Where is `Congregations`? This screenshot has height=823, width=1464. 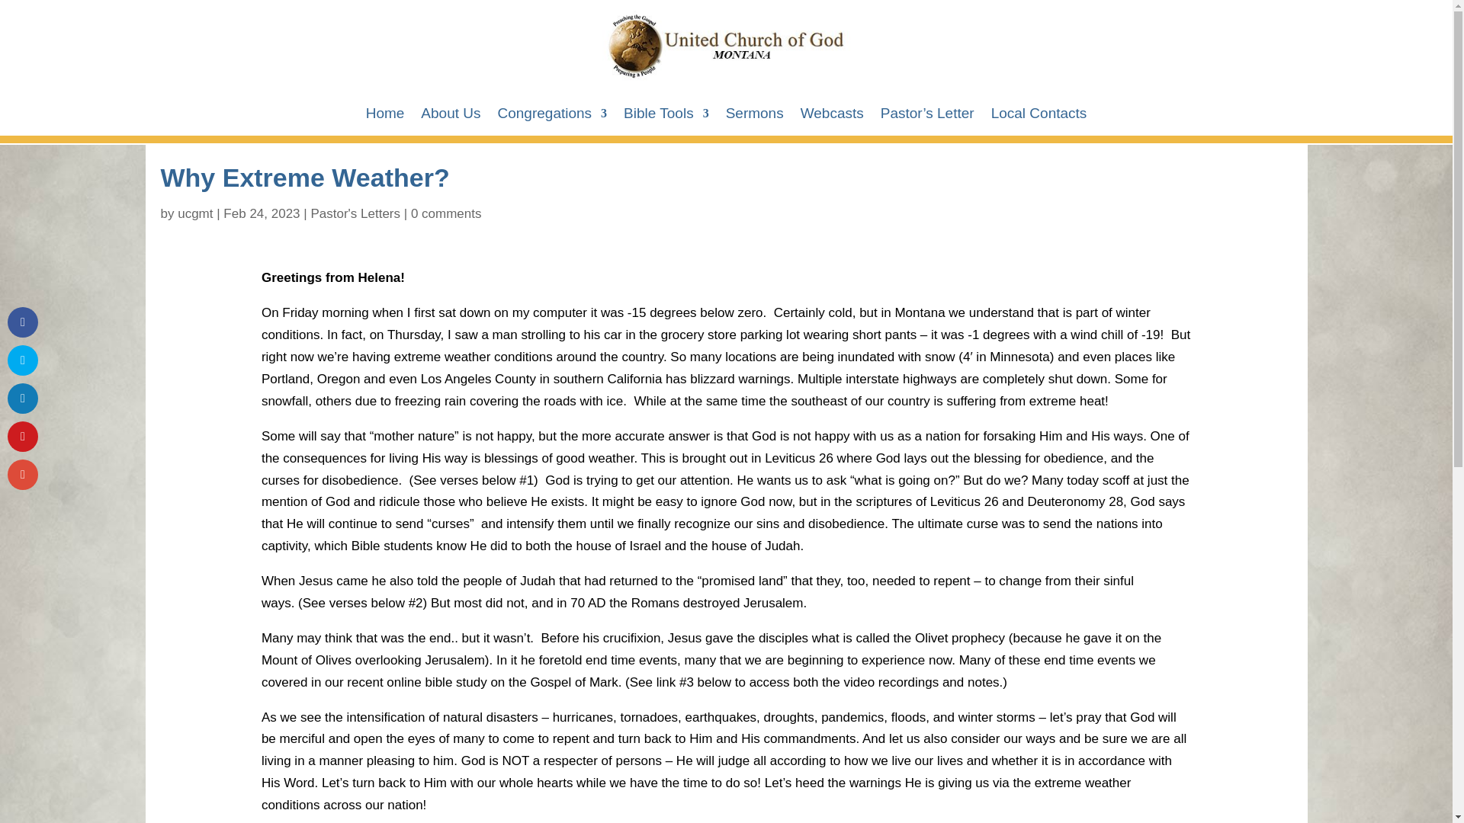
Congregations is located at coordinates (552, 116).